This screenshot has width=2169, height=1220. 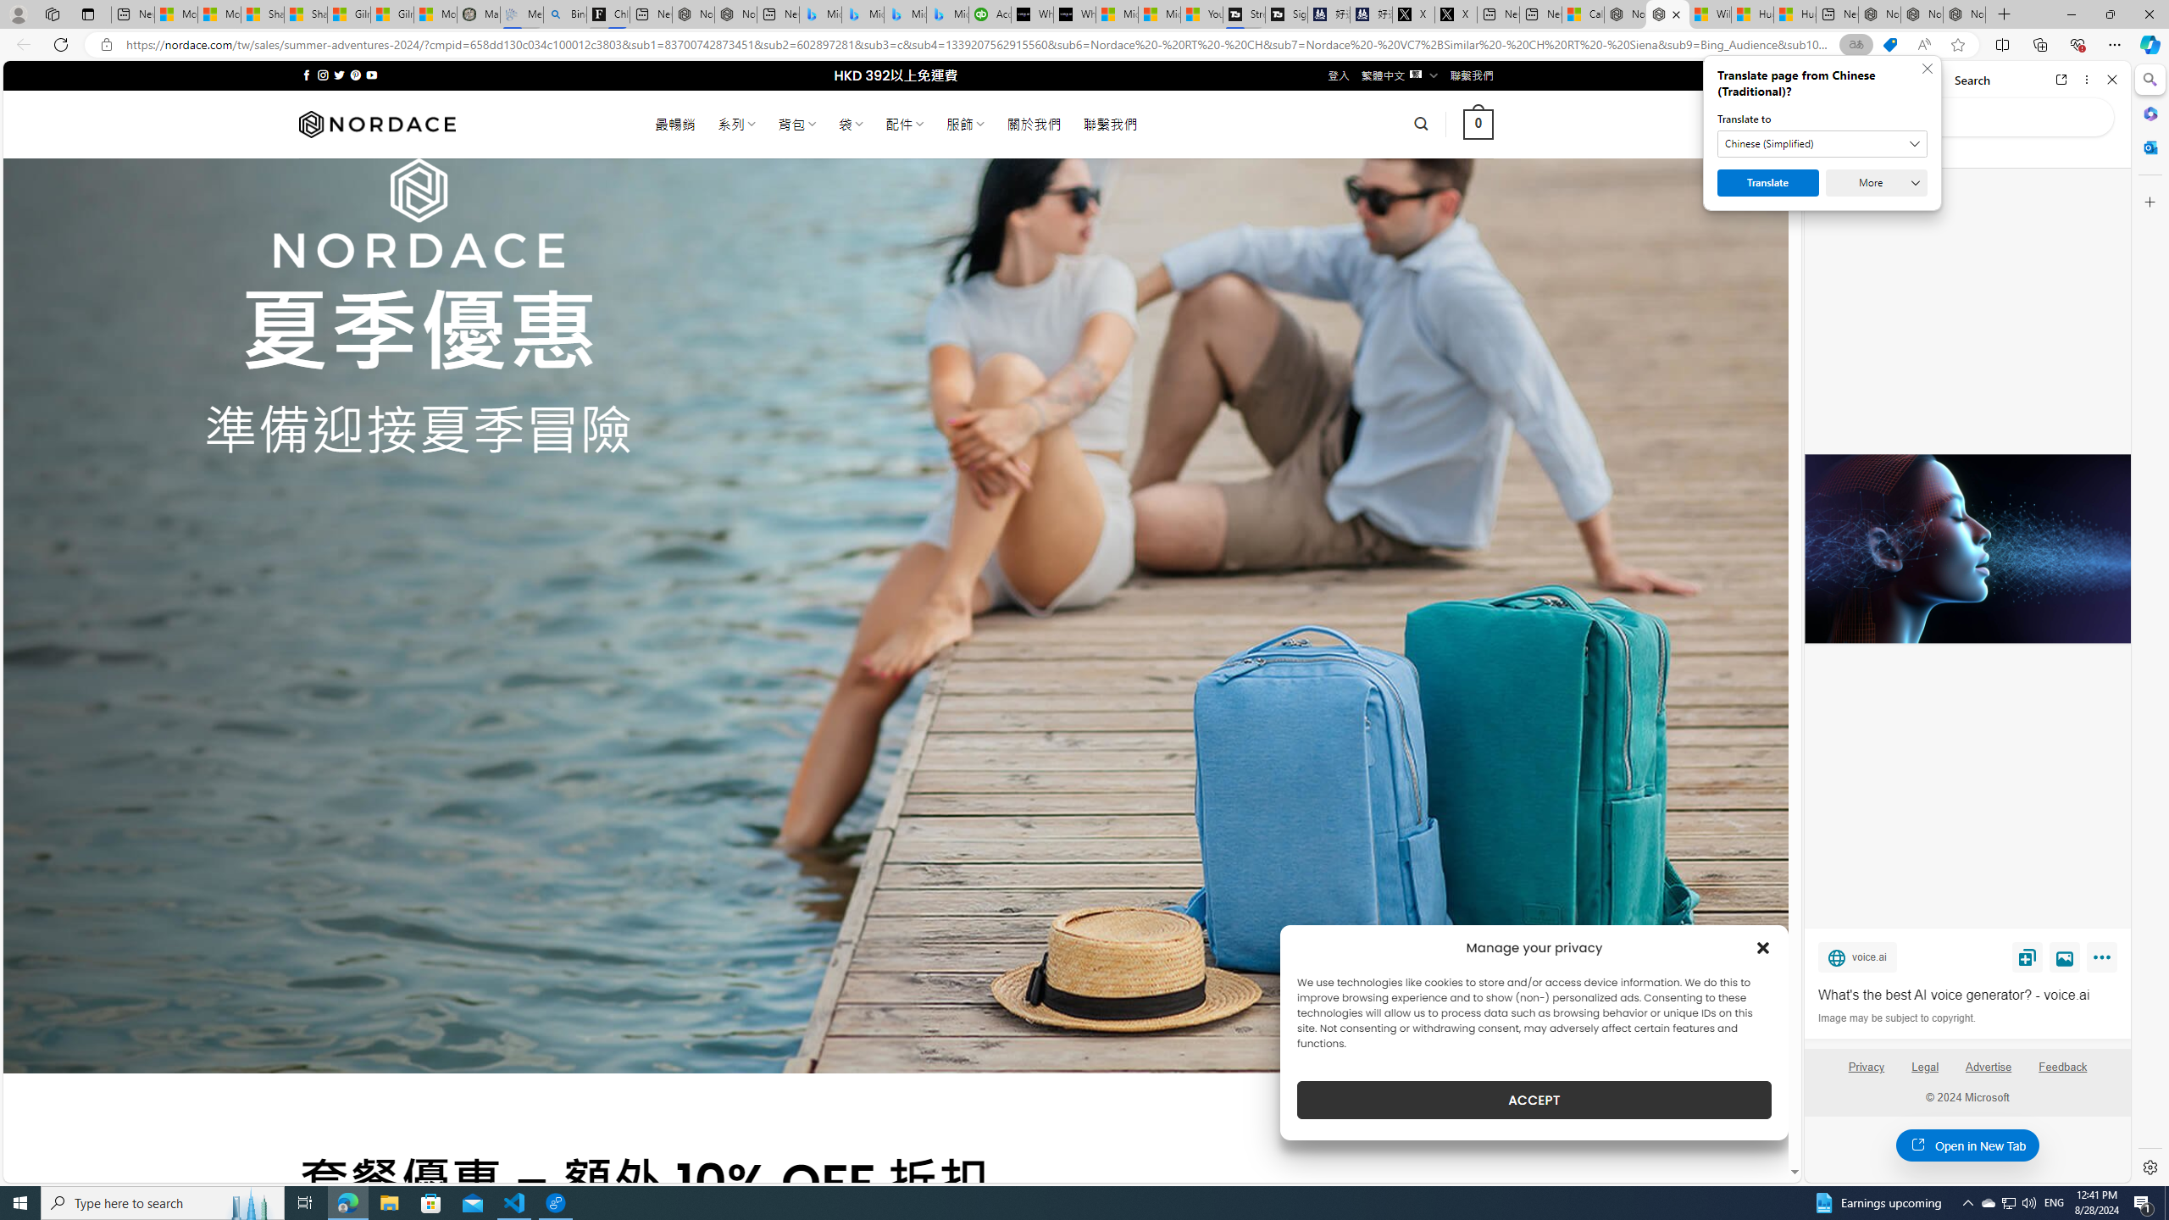 I want to click on Close tab, so click(x=1676, y=14).